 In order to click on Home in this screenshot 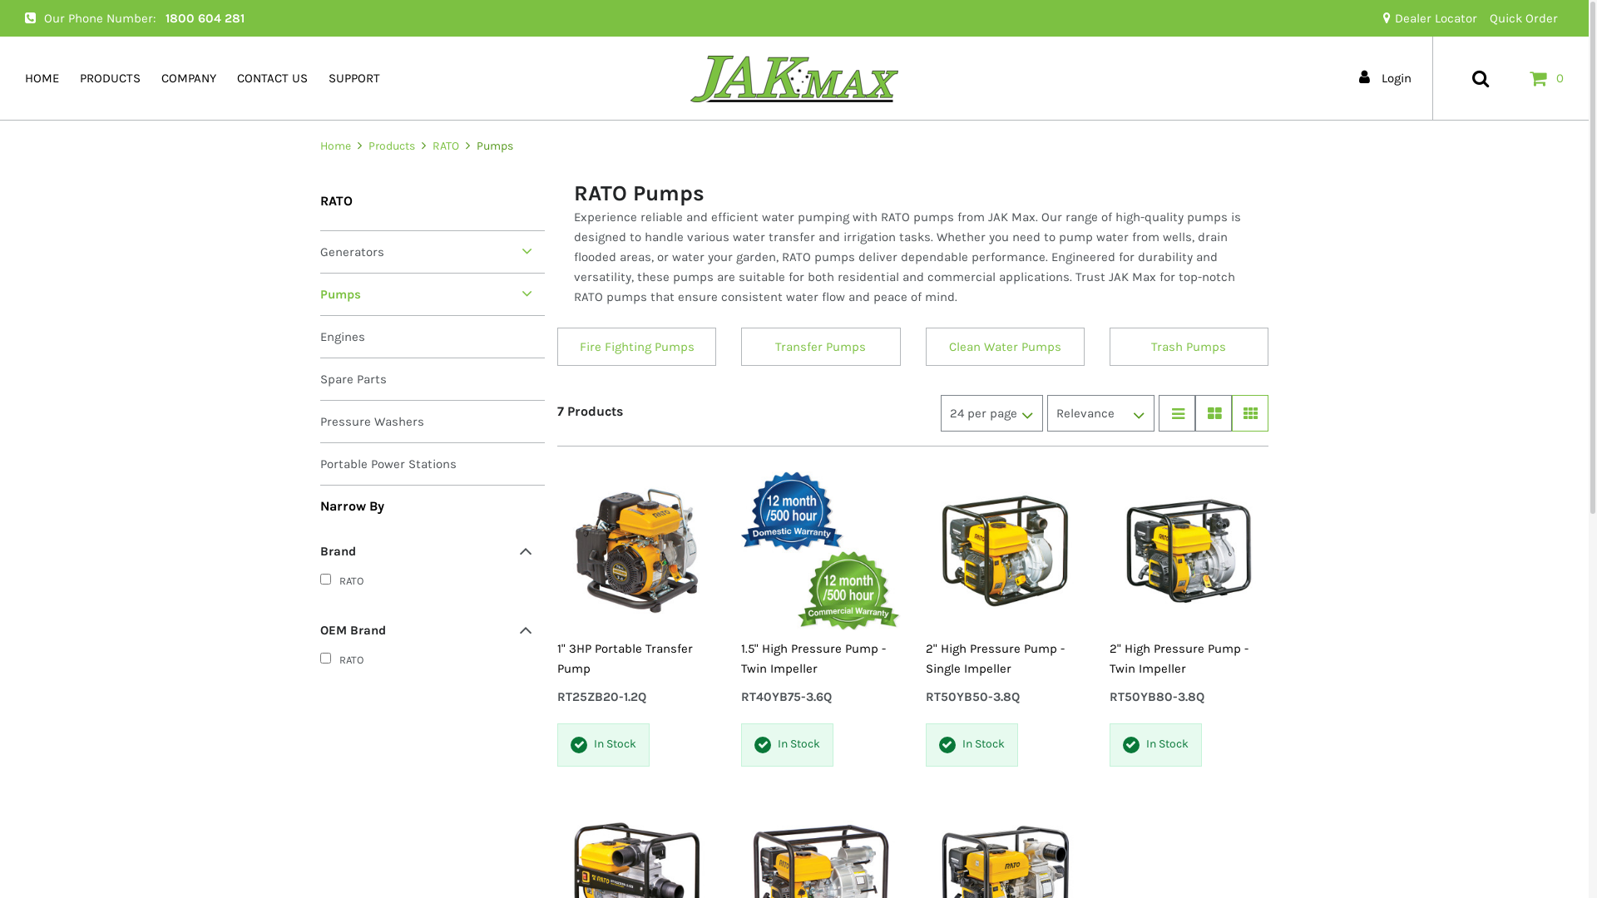, I will do `click(337, 146)`.